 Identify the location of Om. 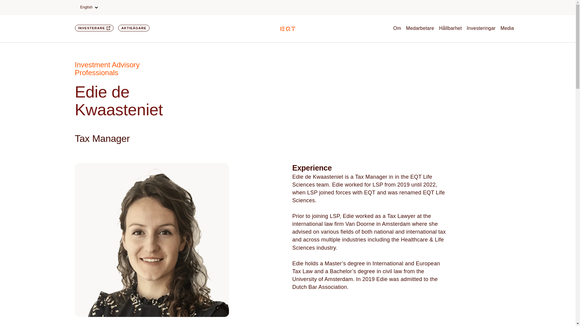
(397, 28).